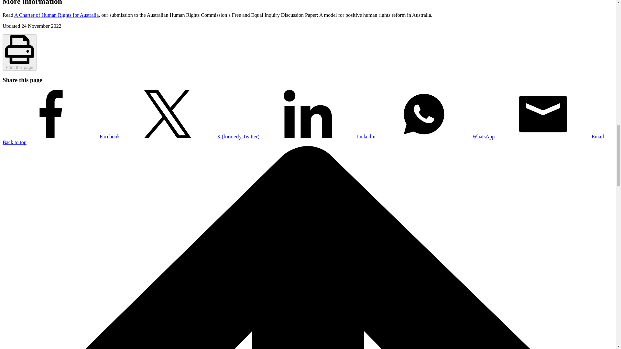 This screenshot has height=349, width=621. Describe the element at coordinates (61, 136) in the screenshot. I see `Facebook` at that location.